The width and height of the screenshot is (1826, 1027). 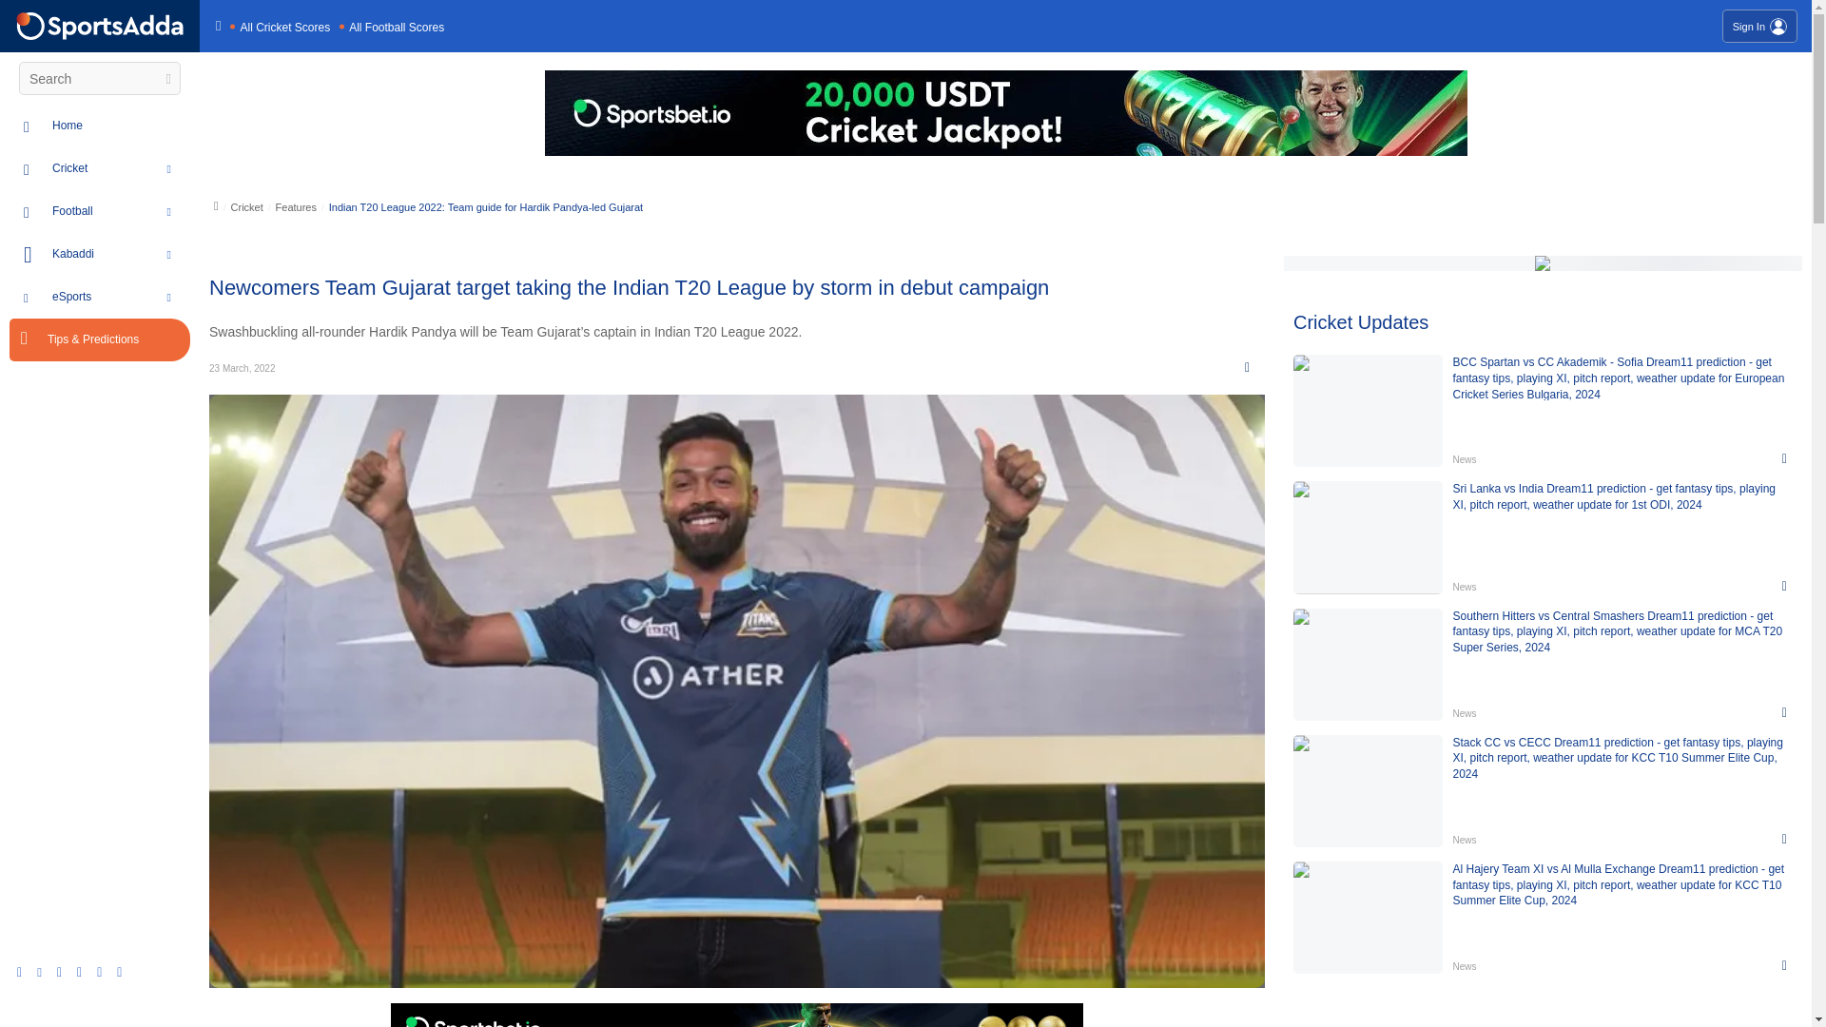 What do you see at coordinates (165, 79) in the screenshot?
I see `Search` at bounding box center [165, 79].